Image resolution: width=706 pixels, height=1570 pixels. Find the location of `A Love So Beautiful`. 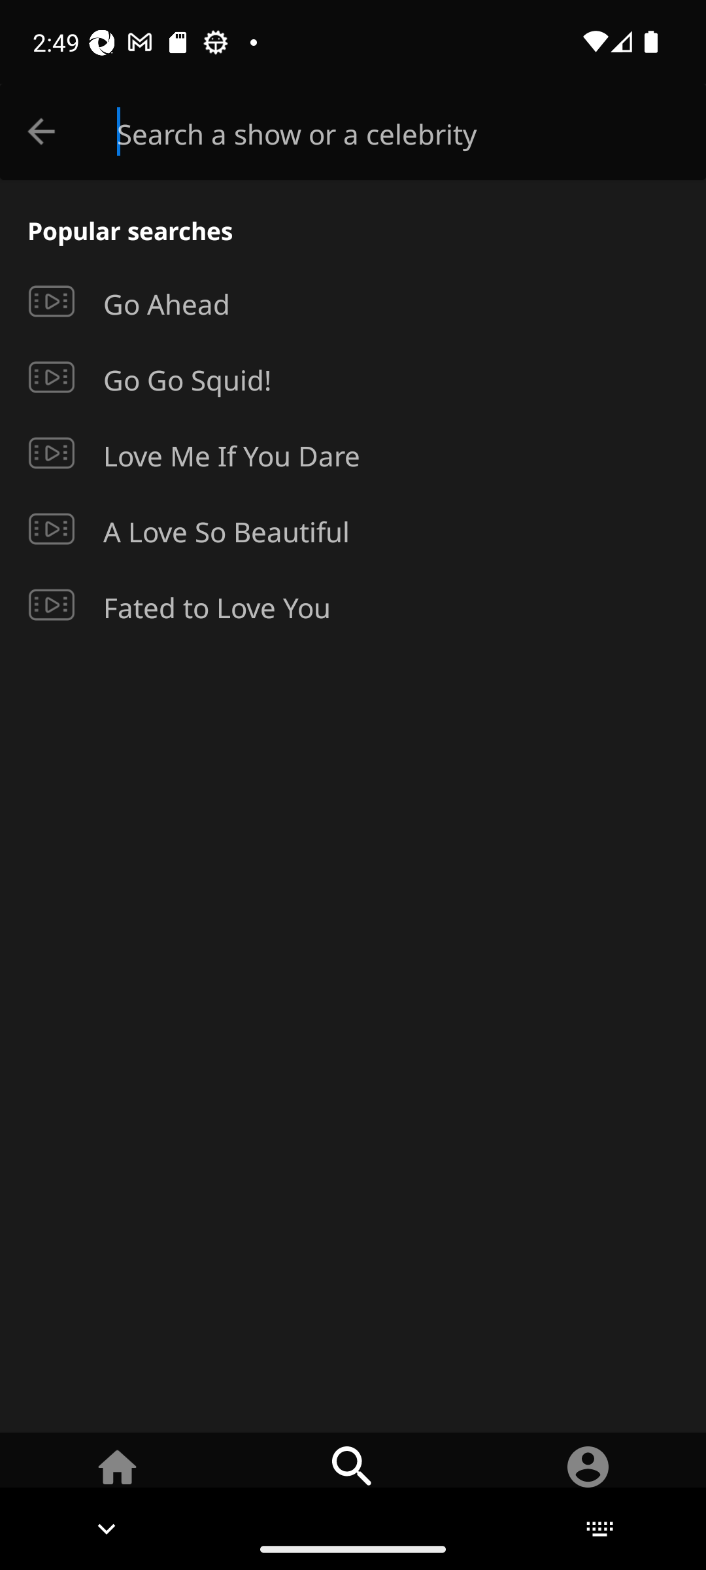

A Love So Beautiful is located at coordinates (353, 529).